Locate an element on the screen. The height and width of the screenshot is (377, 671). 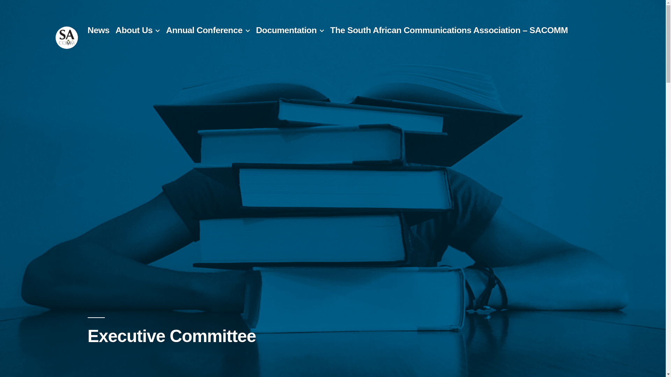
About Us is located at coordinates (134, 30).